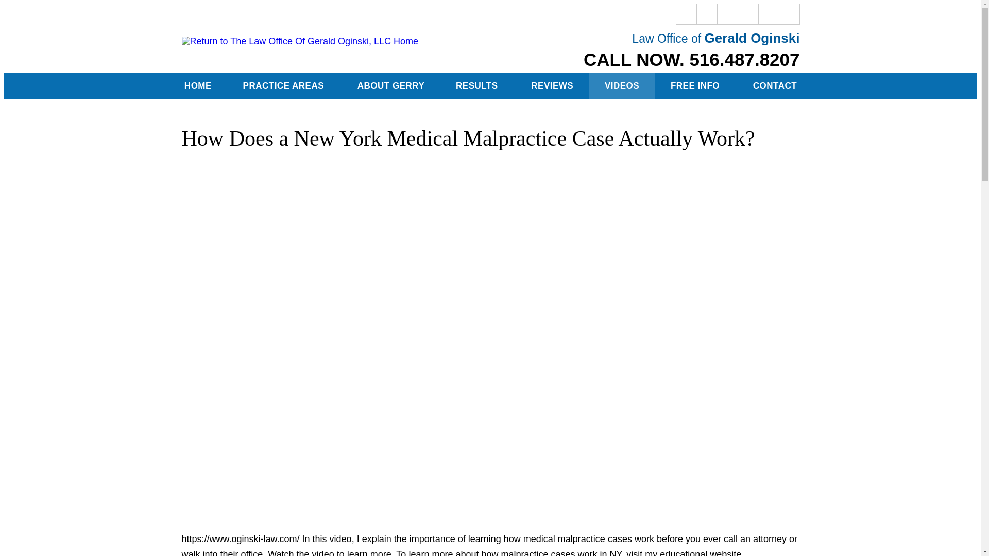 The image size is (989, 556). I want to click on FREE INFO, so click(696, 86).